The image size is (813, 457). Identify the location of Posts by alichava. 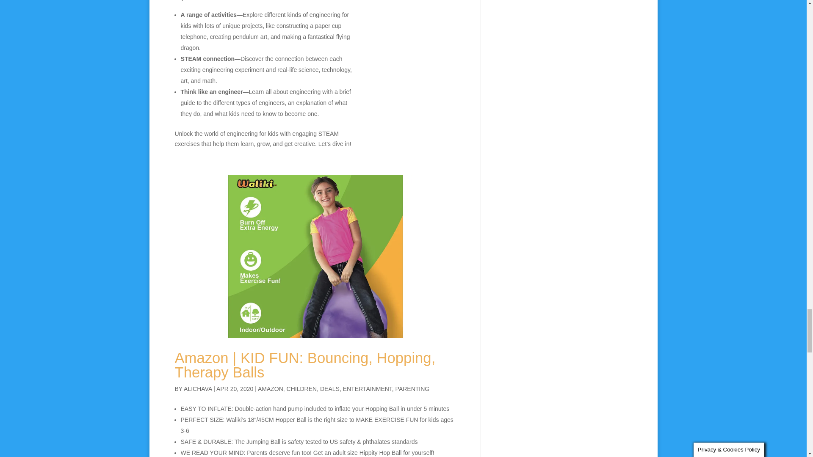
(197, 388).